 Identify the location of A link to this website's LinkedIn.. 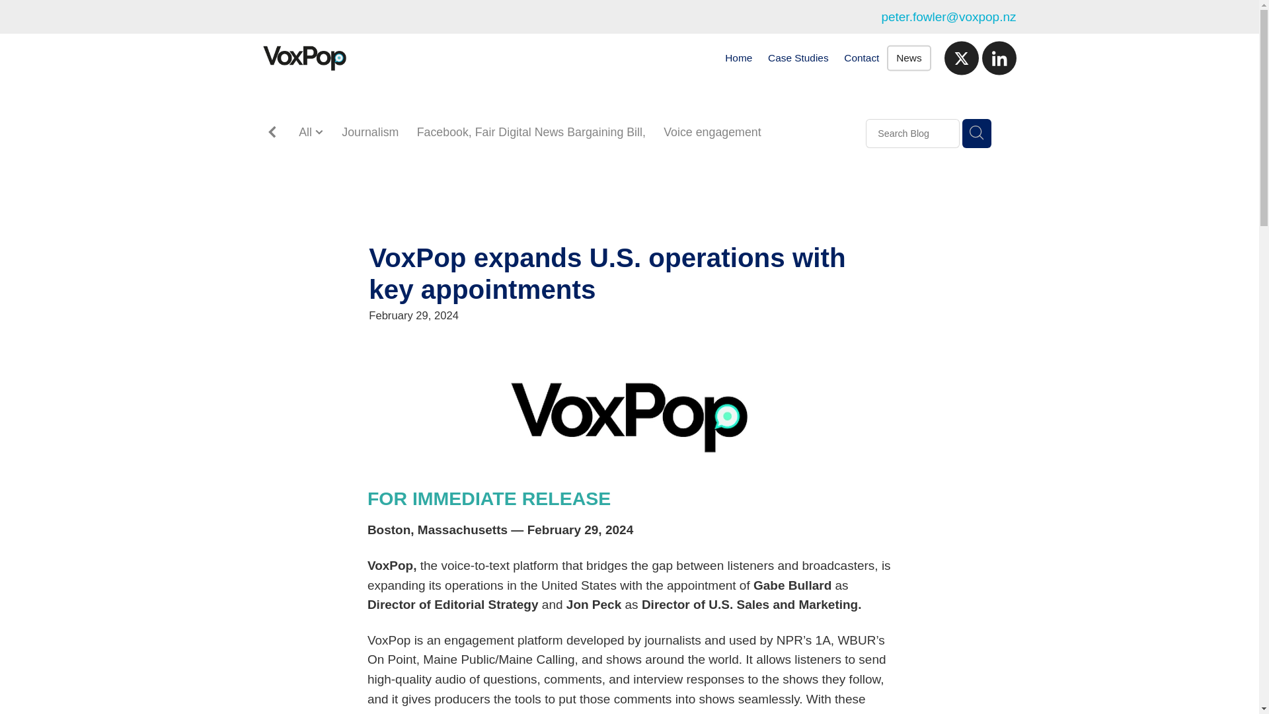
(999, 58).